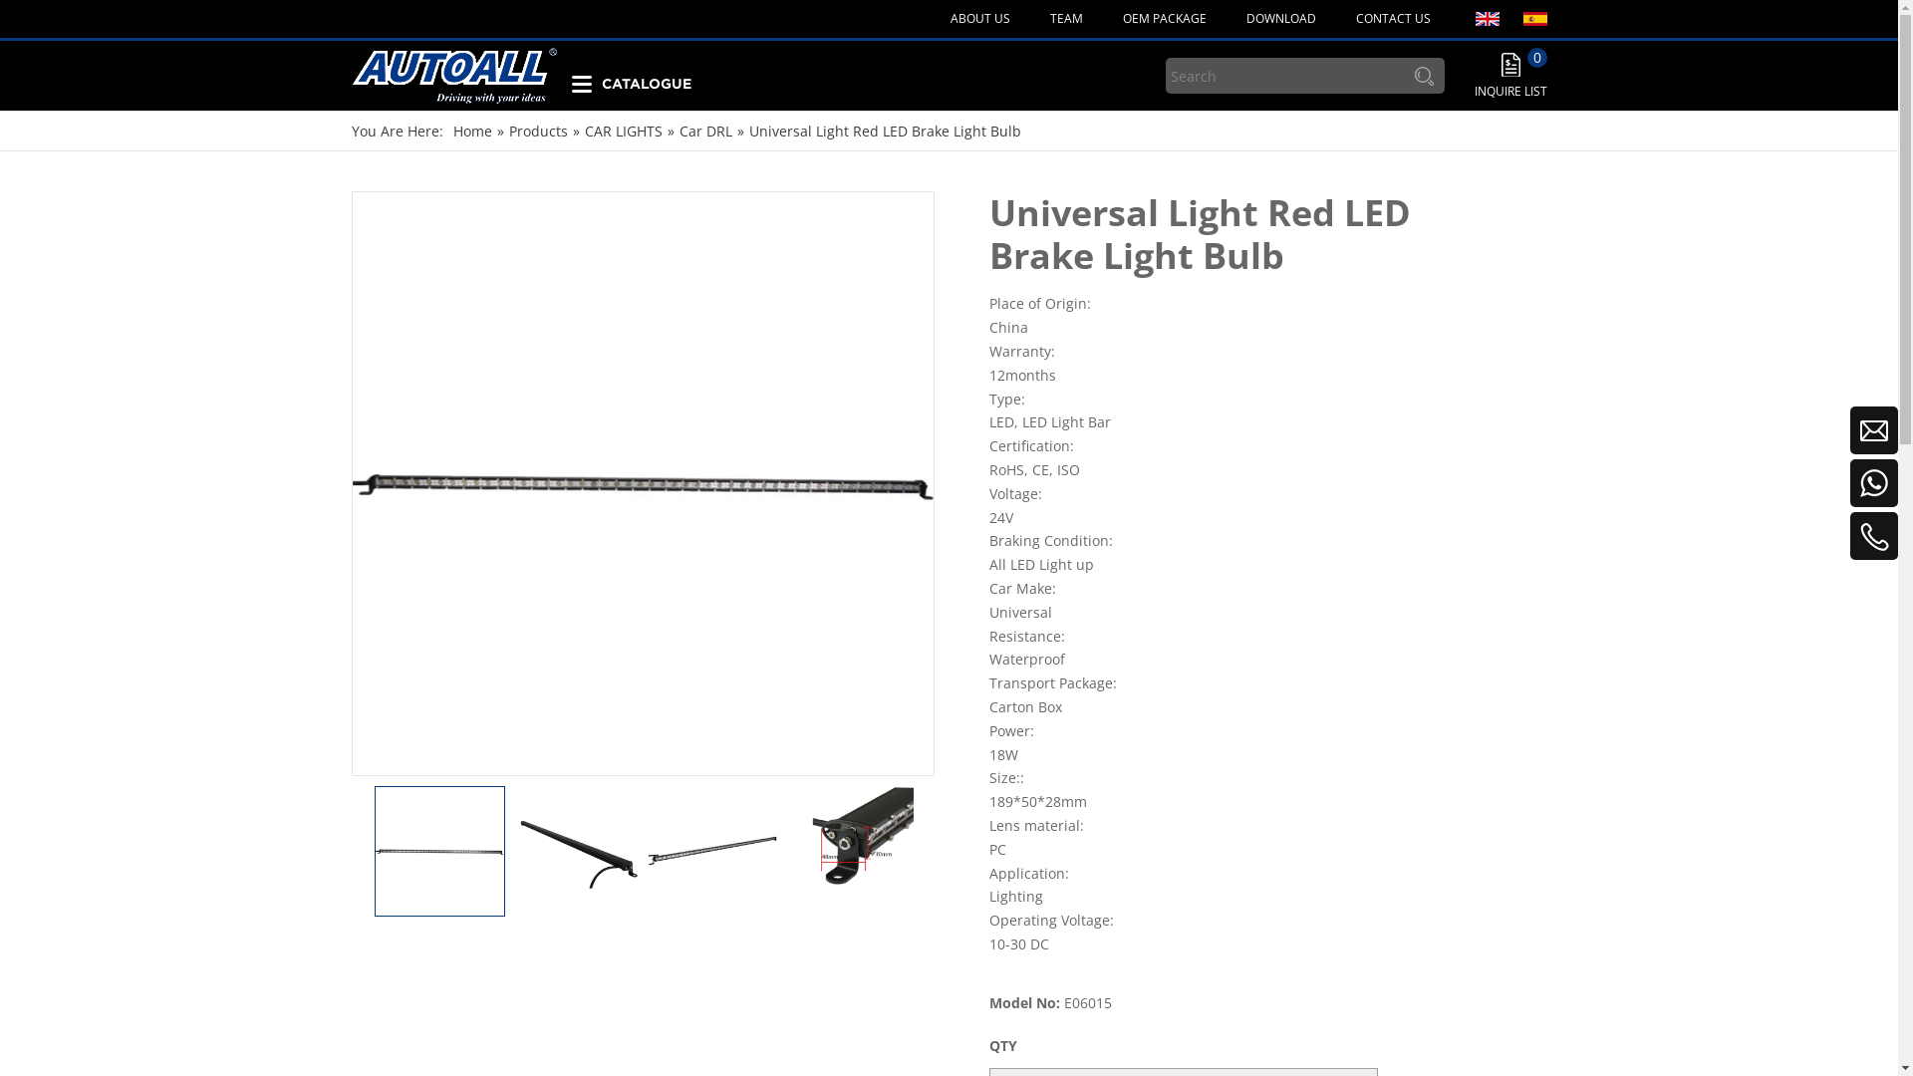  Describe the element at coordinates (1510, 76) in the screenshot. I see `INQUIRE LIST` at that location.